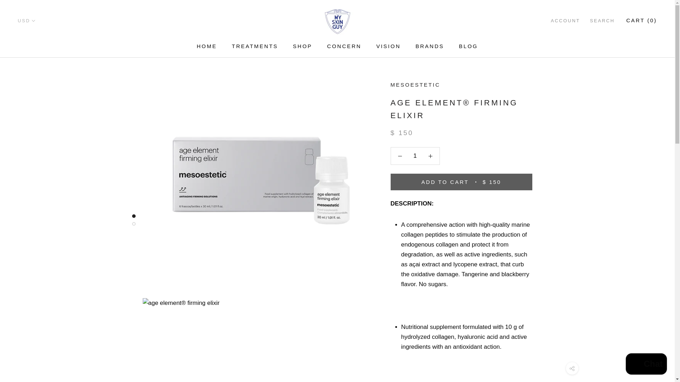 The image size is (680, 382). Describe the element at coordinates (344, 46) in the screenshot. I see `MESOESTETIC` at that location.